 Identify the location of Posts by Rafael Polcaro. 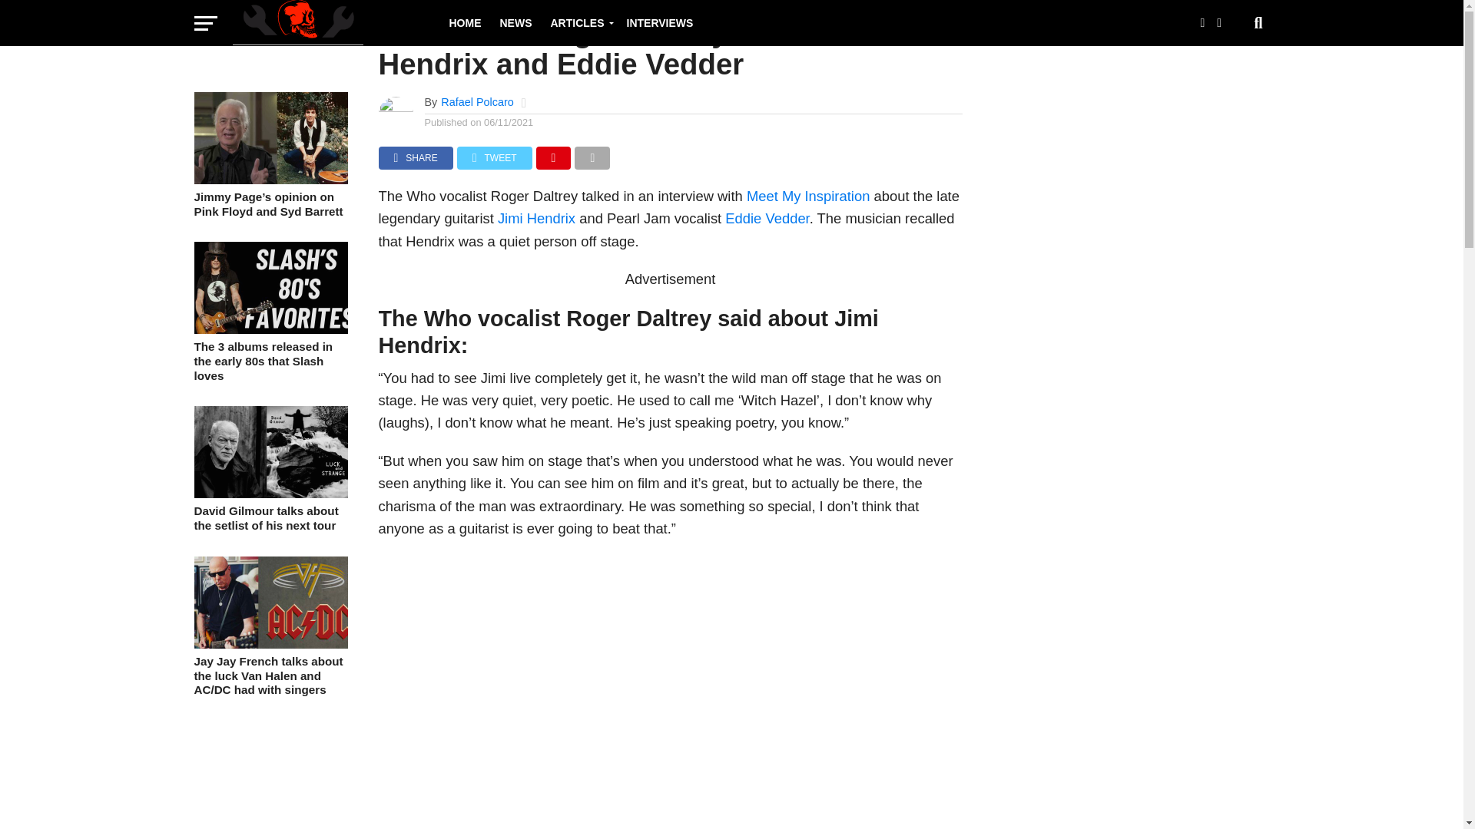
(477, 102).